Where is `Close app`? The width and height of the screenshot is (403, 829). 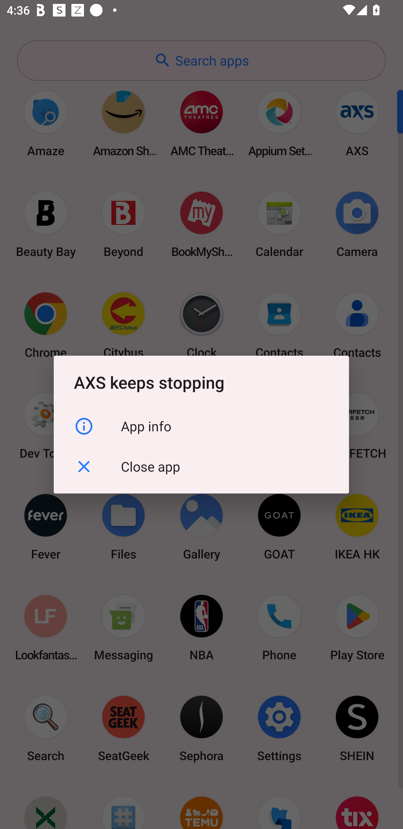 Close app is located at coordinates (201, 467).